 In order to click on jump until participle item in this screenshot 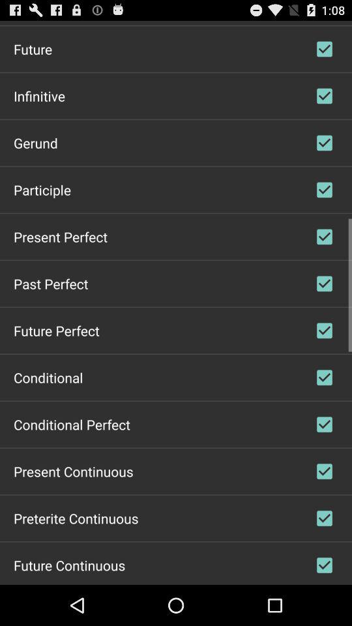, I will do `click(42, 189)`.